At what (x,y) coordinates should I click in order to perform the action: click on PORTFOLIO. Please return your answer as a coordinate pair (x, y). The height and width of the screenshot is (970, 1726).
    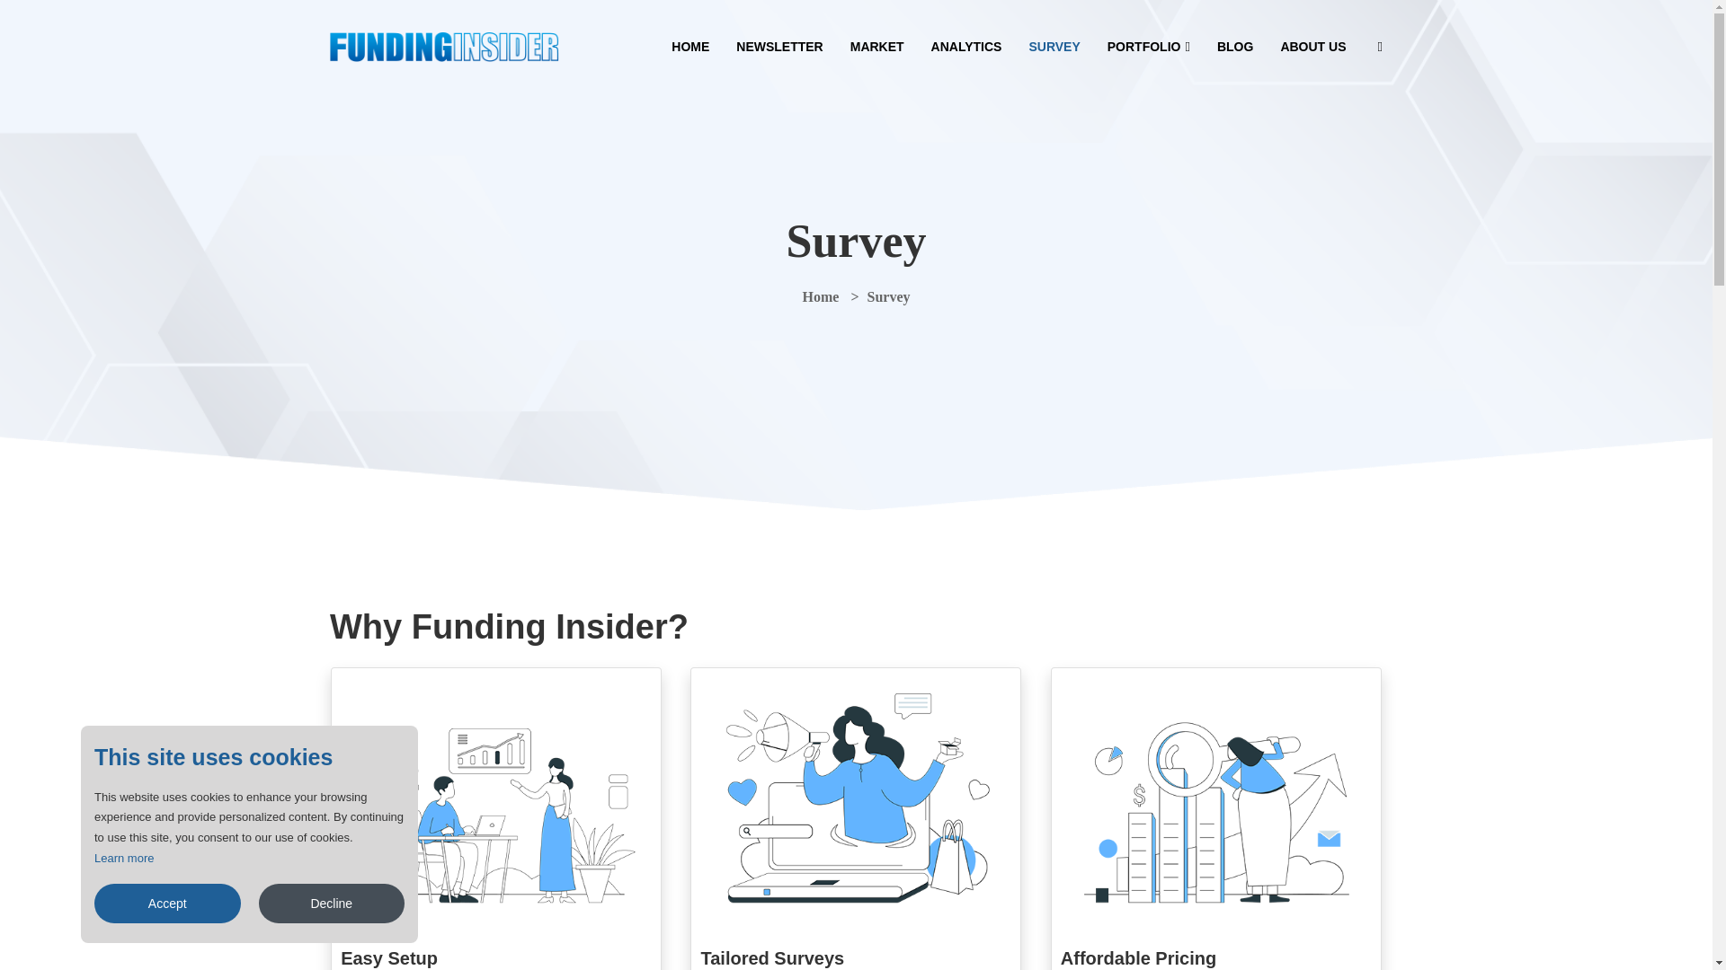
    Looking at the image, I should click on (1149, 47).